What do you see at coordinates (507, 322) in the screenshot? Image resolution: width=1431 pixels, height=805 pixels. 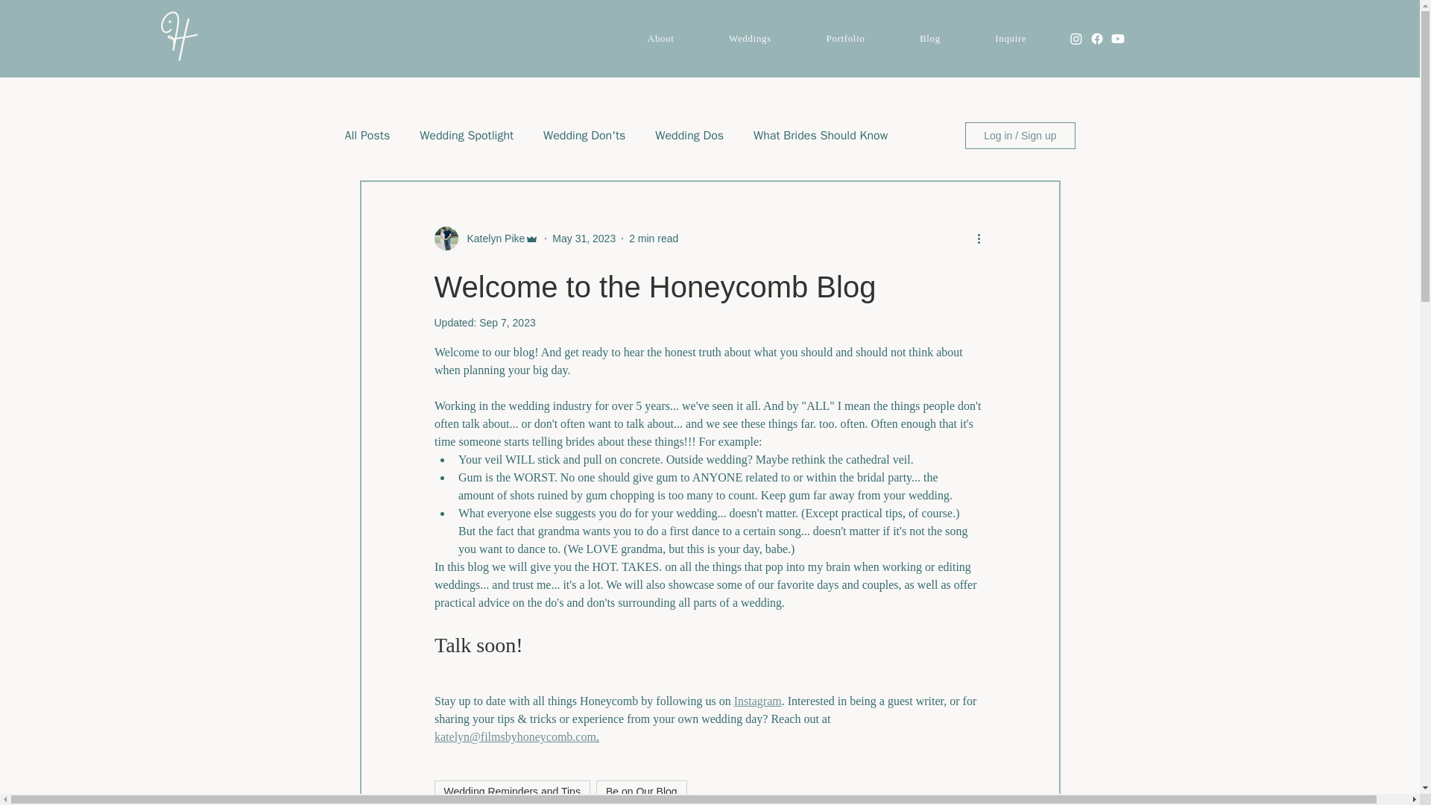 I see `Sep 7, 2023` at bounding box center [507, 322].